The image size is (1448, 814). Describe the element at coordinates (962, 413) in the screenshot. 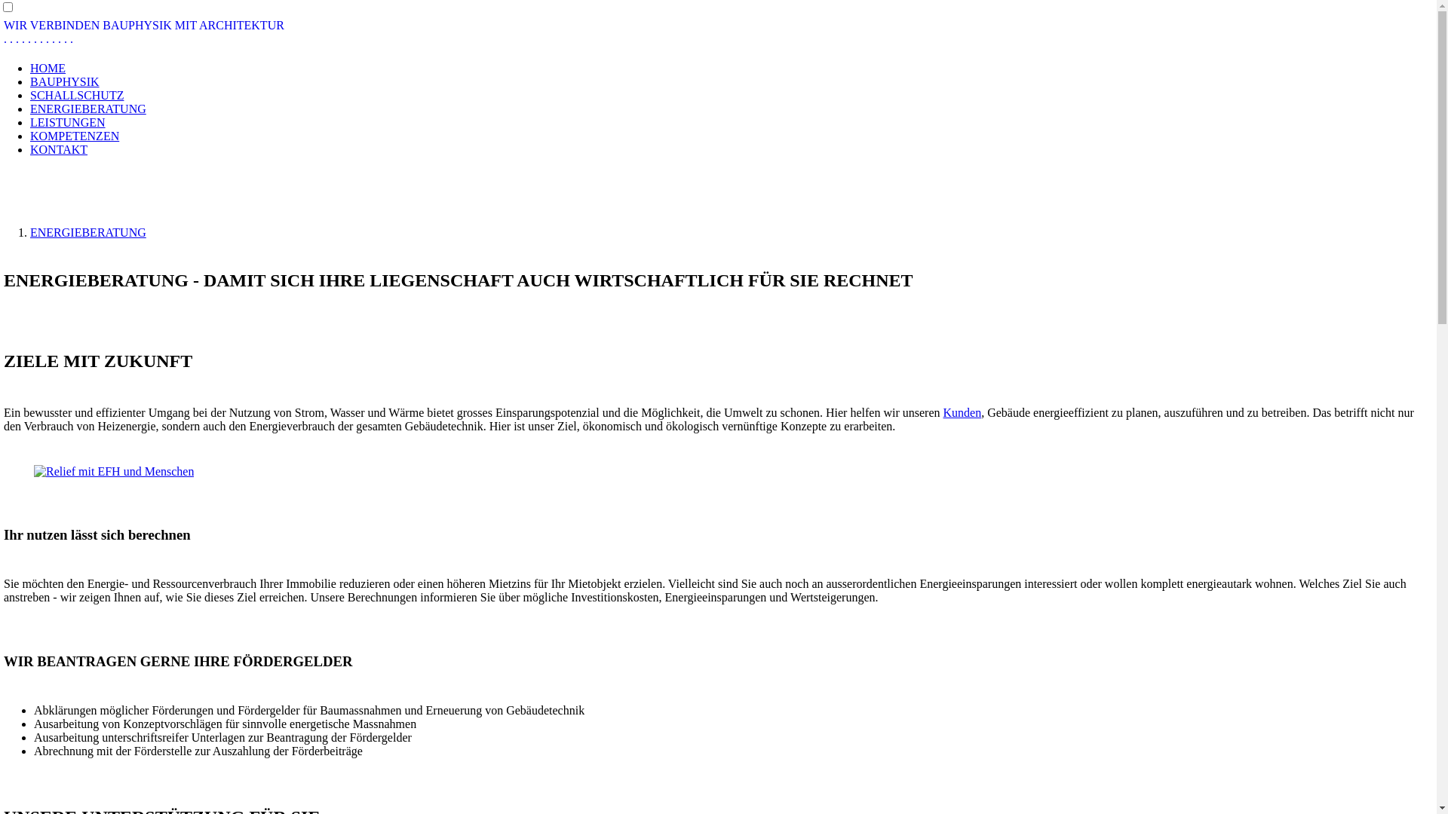

I see `Kunden` at that location.